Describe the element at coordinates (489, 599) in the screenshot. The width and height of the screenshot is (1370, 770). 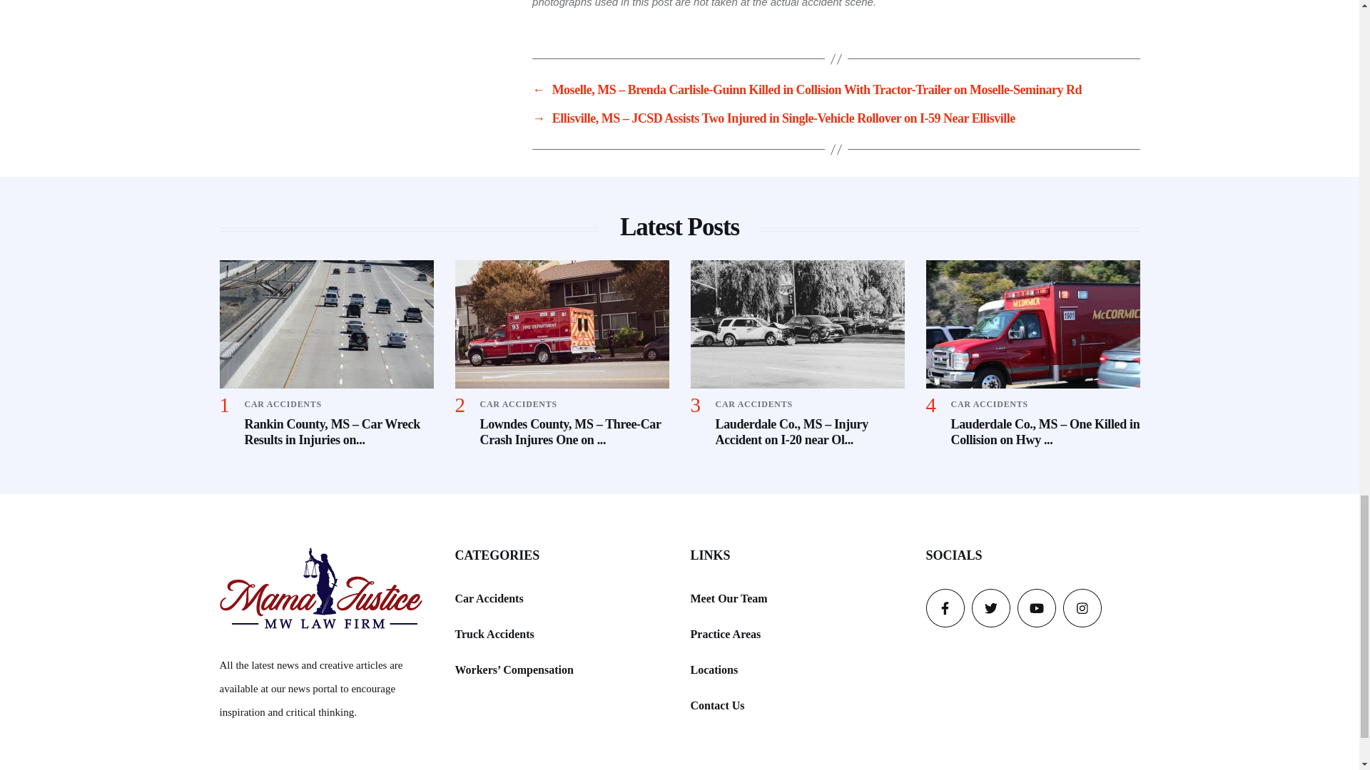
I see `Car Accidents` at that location.